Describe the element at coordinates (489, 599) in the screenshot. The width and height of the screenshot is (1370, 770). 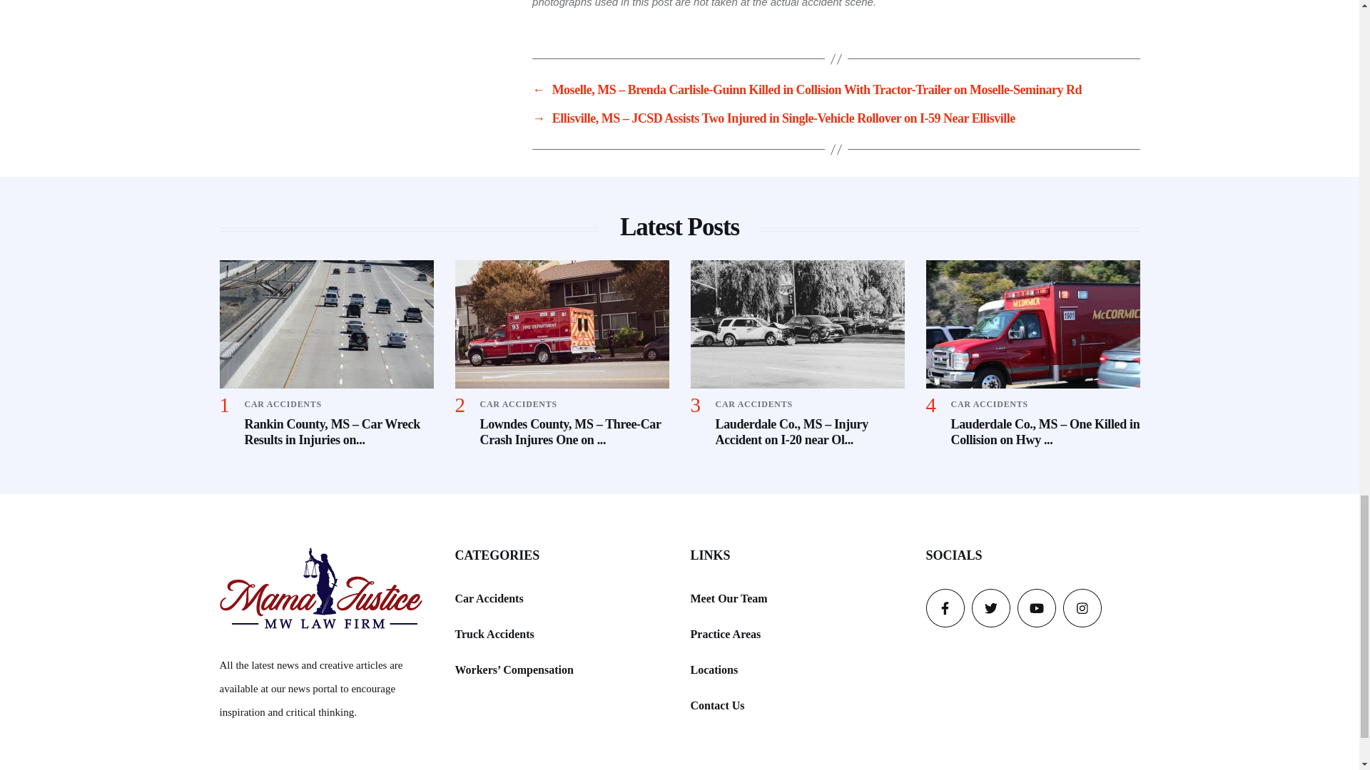
I see `Car Accidents` at that location.